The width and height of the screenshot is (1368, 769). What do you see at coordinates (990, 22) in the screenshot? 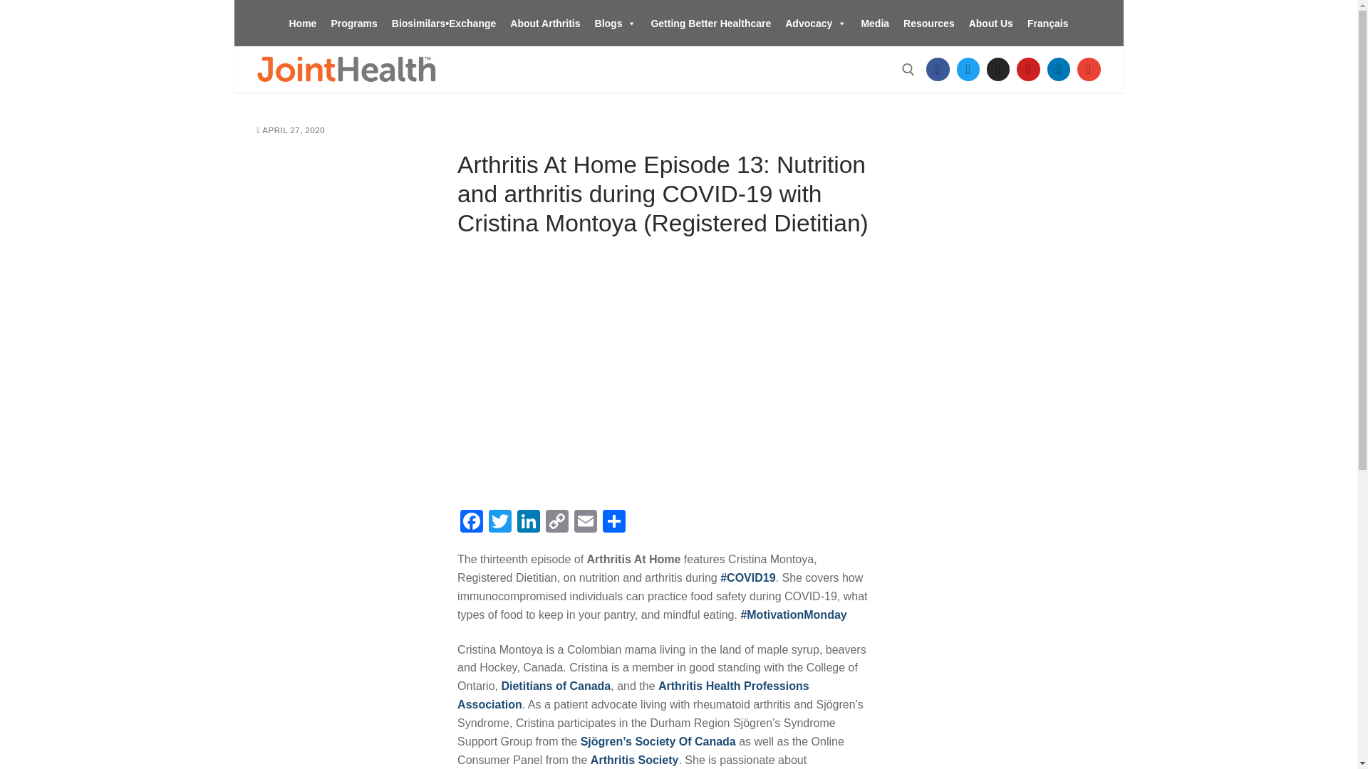
I see `About Us` at bounding box center [990, 22].